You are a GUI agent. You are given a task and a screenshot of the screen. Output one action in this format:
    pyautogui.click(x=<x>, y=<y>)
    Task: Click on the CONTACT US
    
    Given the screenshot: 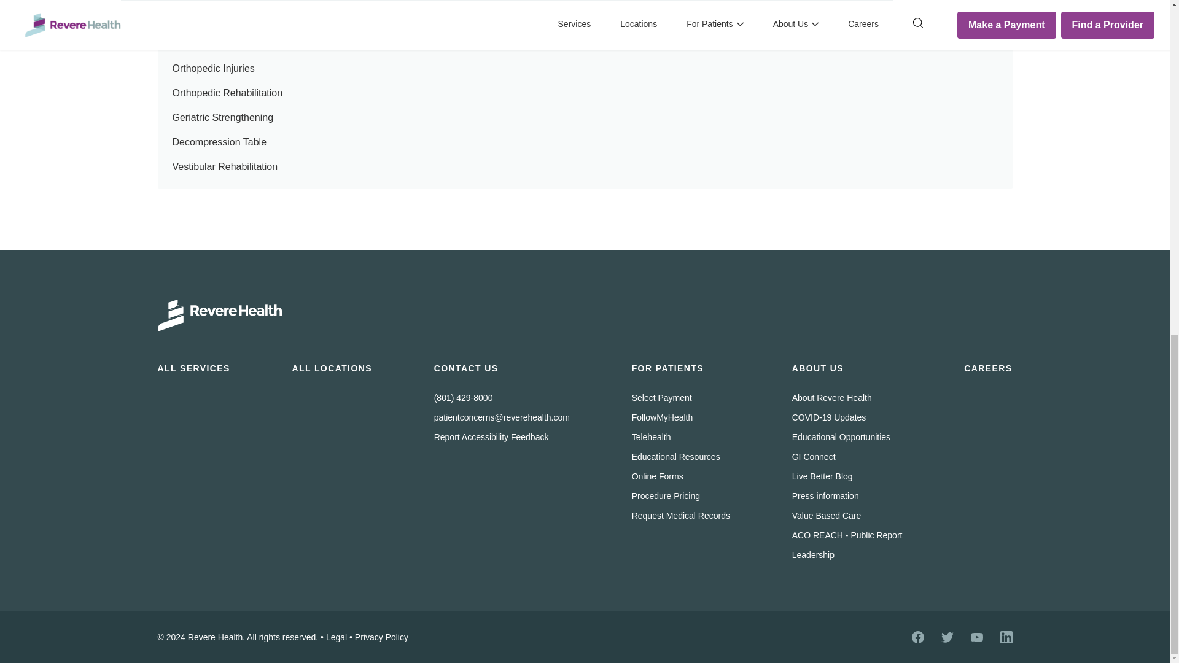 What is the action you would take?
    pyautogui.click(x=466, y=368)
    